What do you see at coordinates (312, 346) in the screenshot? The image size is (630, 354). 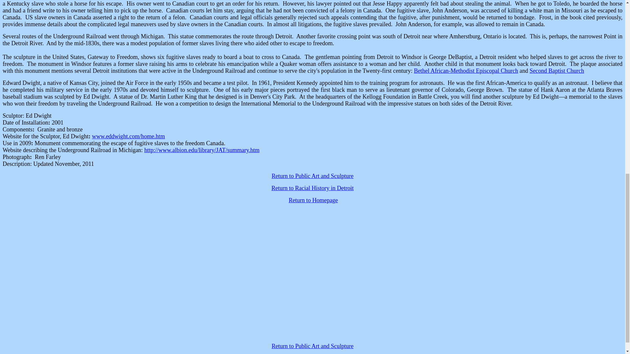 I see `Return to Public Art and Sculpture` at bounding box center [312, 346].